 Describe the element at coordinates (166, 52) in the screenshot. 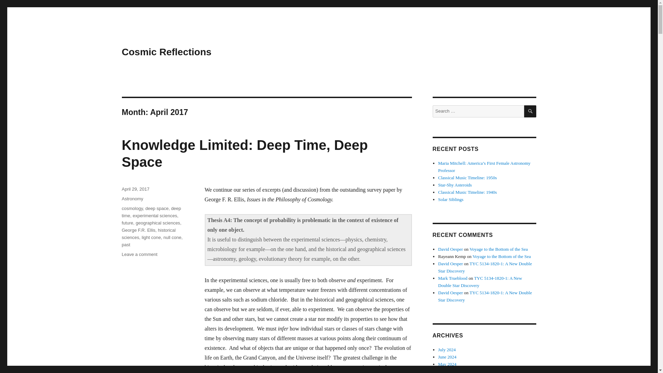

I see `historical sciences` at that location.